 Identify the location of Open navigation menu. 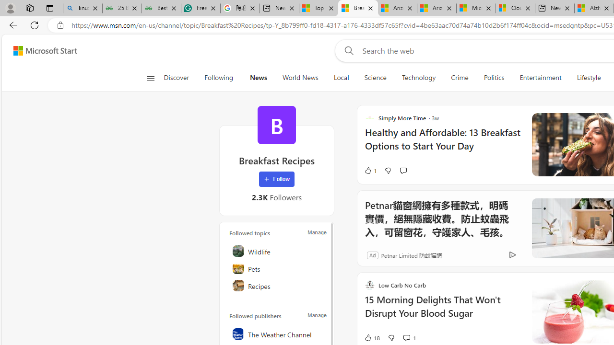
(150, 78).